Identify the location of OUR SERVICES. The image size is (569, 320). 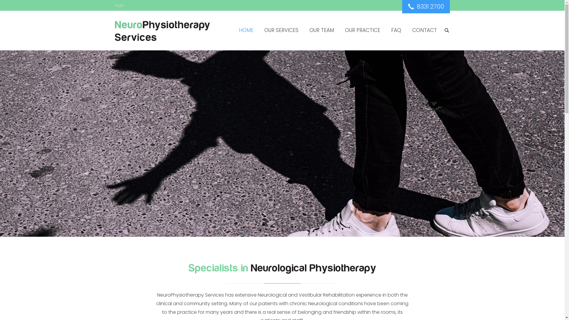
(282, 30).